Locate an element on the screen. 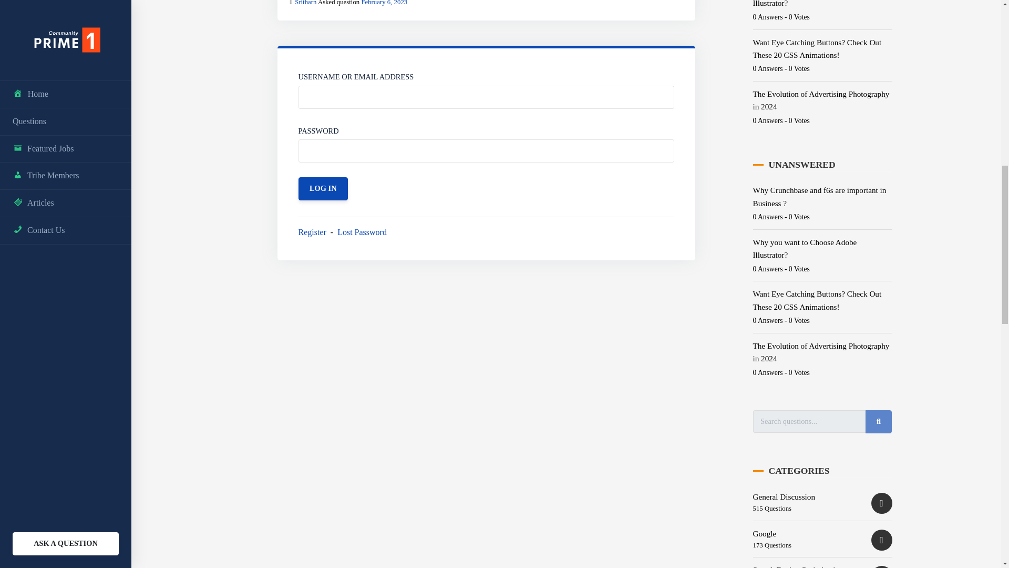 The width and height of the screenshot is (1009, 568). Sritharn is located at coordinates (305, 3).